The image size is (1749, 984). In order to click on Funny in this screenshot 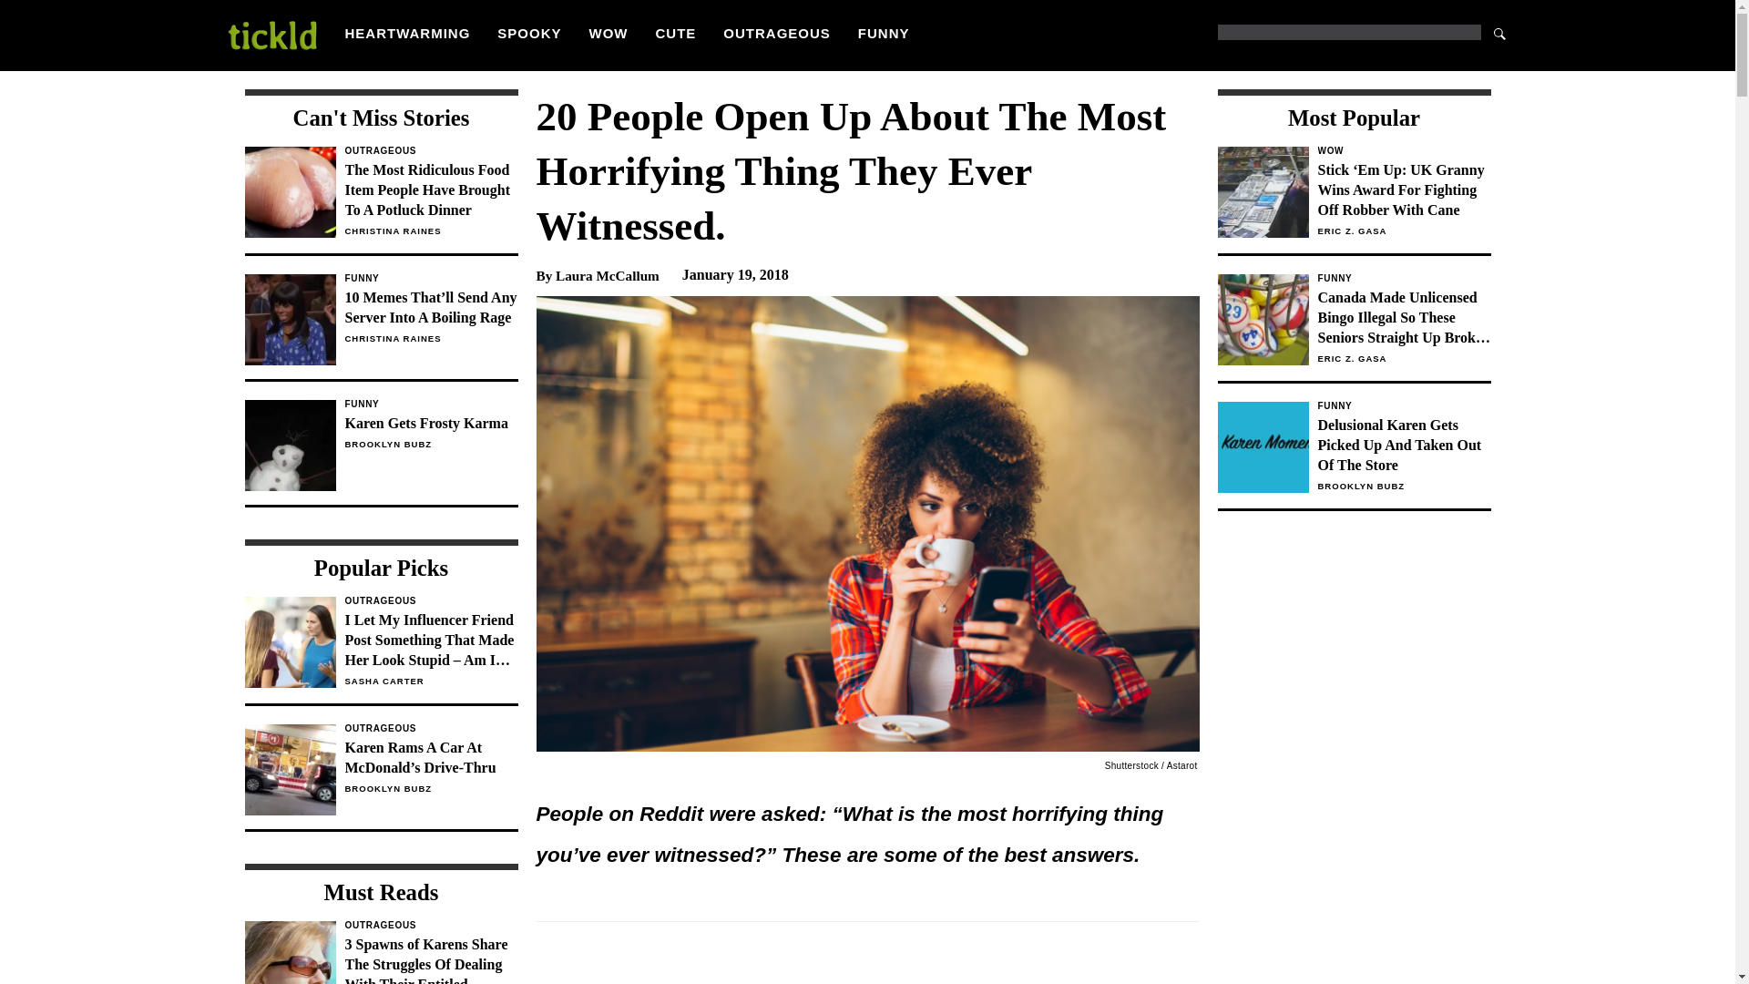, I will do `click(1403, 406)`.